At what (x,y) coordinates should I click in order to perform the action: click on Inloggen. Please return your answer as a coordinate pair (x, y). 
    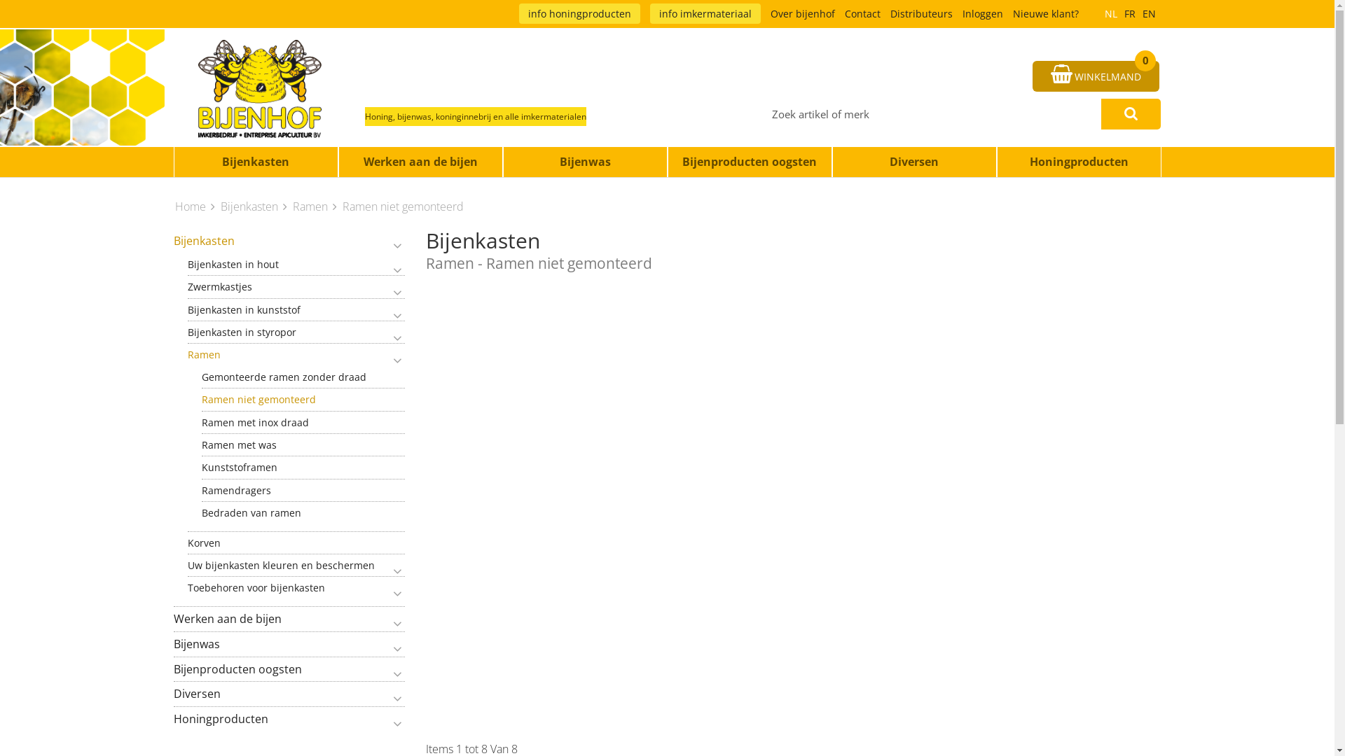
    Looking at the image, I should click on (983, 14).